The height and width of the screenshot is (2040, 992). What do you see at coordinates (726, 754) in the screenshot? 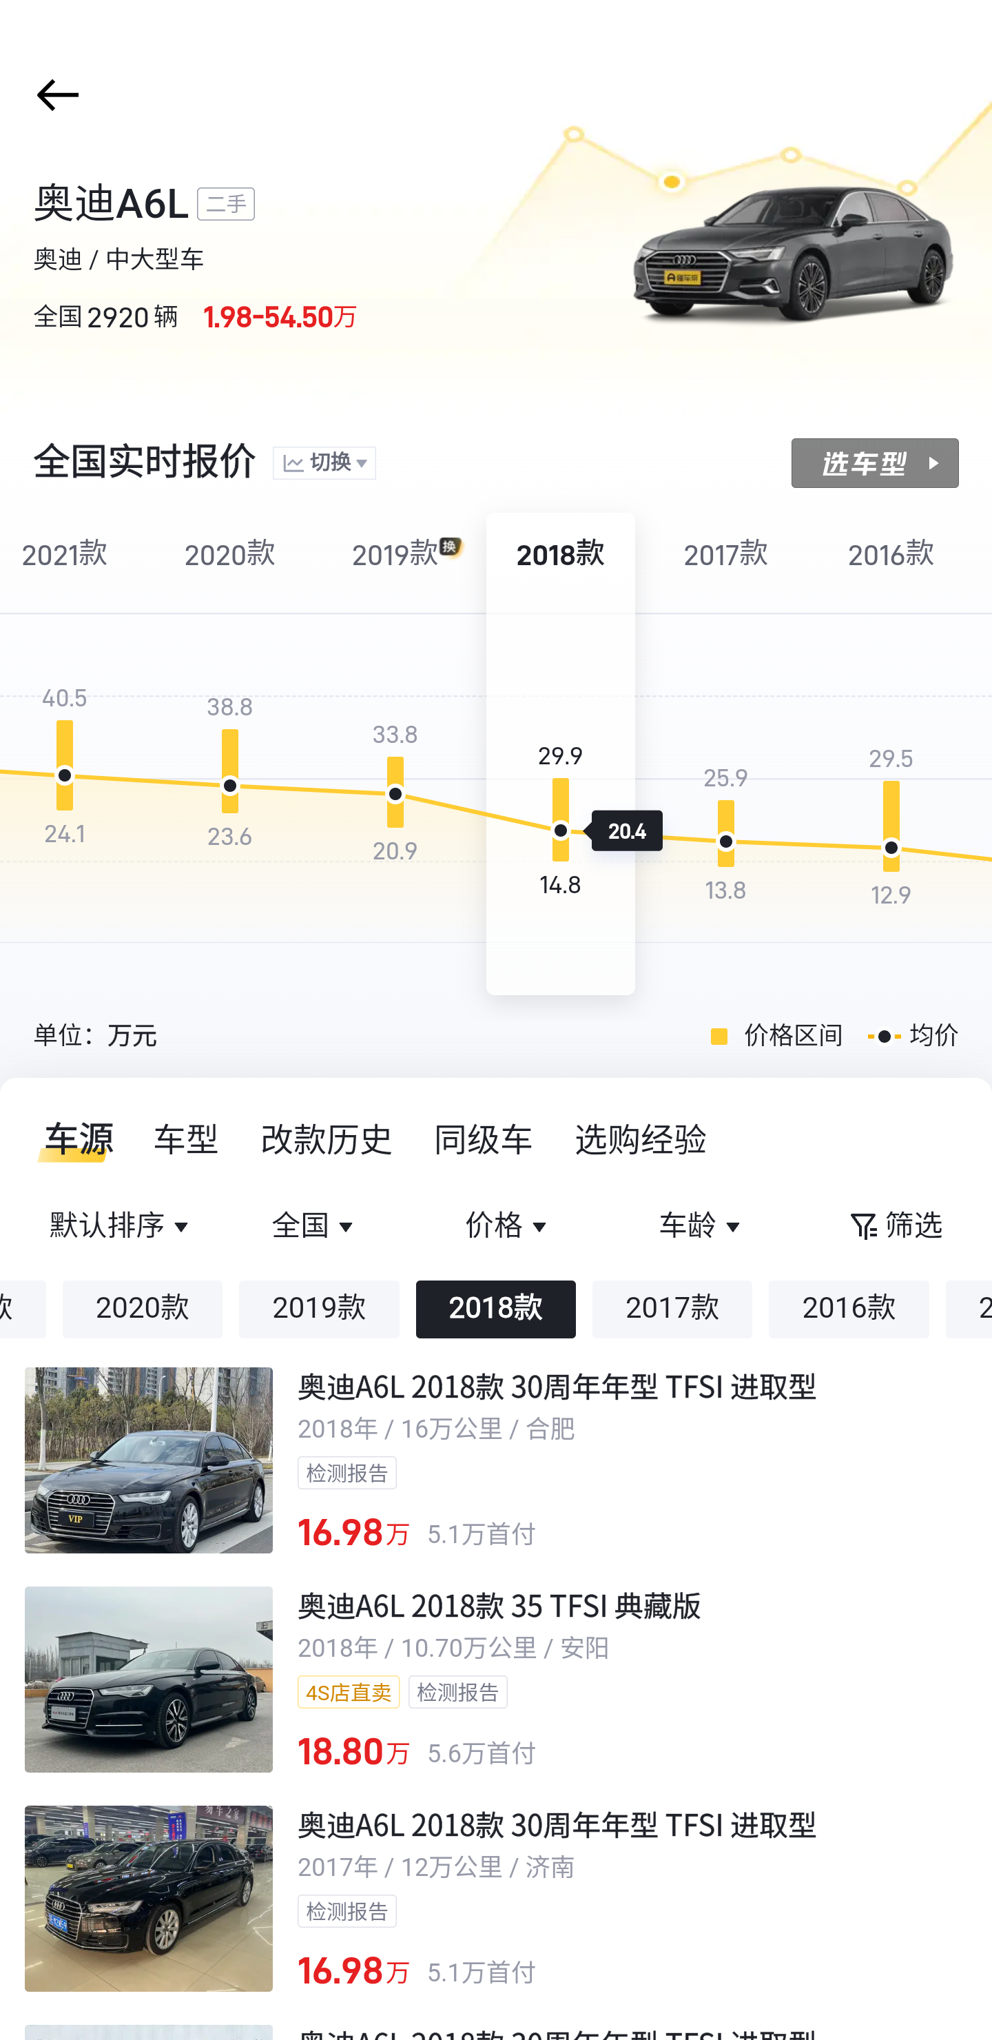
I see `2017款 25.9 13.8` at bounding box center [726, 754].